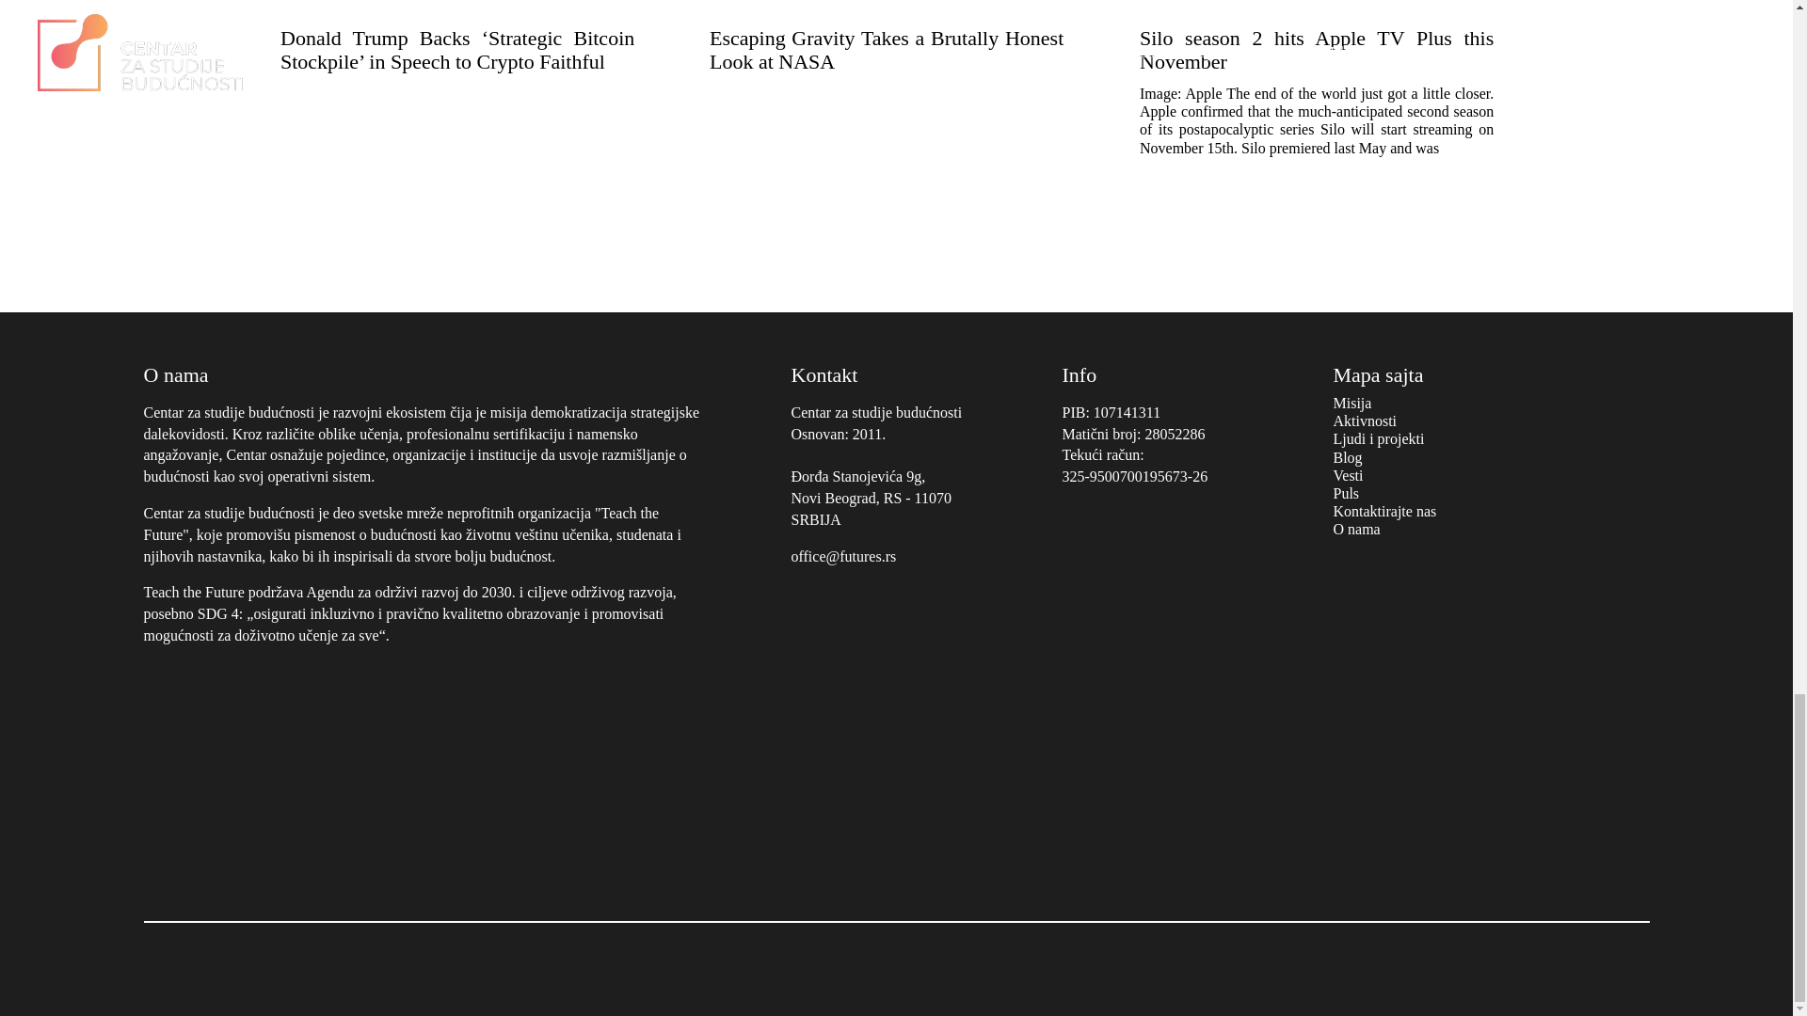 The width and height of the screenshot is (1807, 1016). I want to click on Aktivnosti, so click(1365, 420).